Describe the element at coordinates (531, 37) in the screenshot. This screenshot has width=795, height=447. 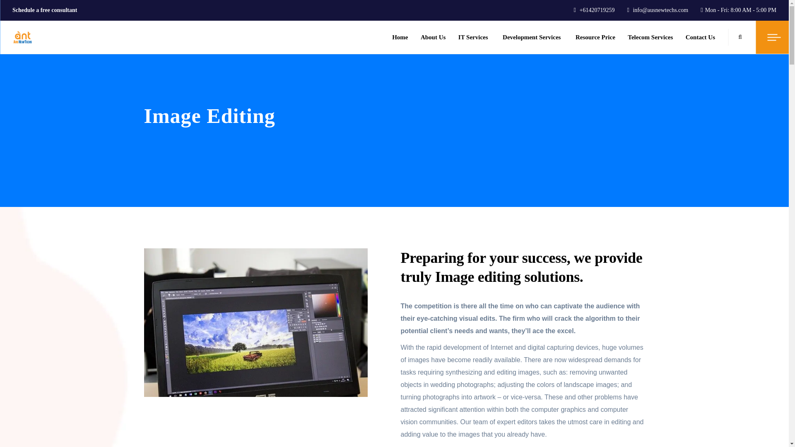
I see `Development Services` at that location.